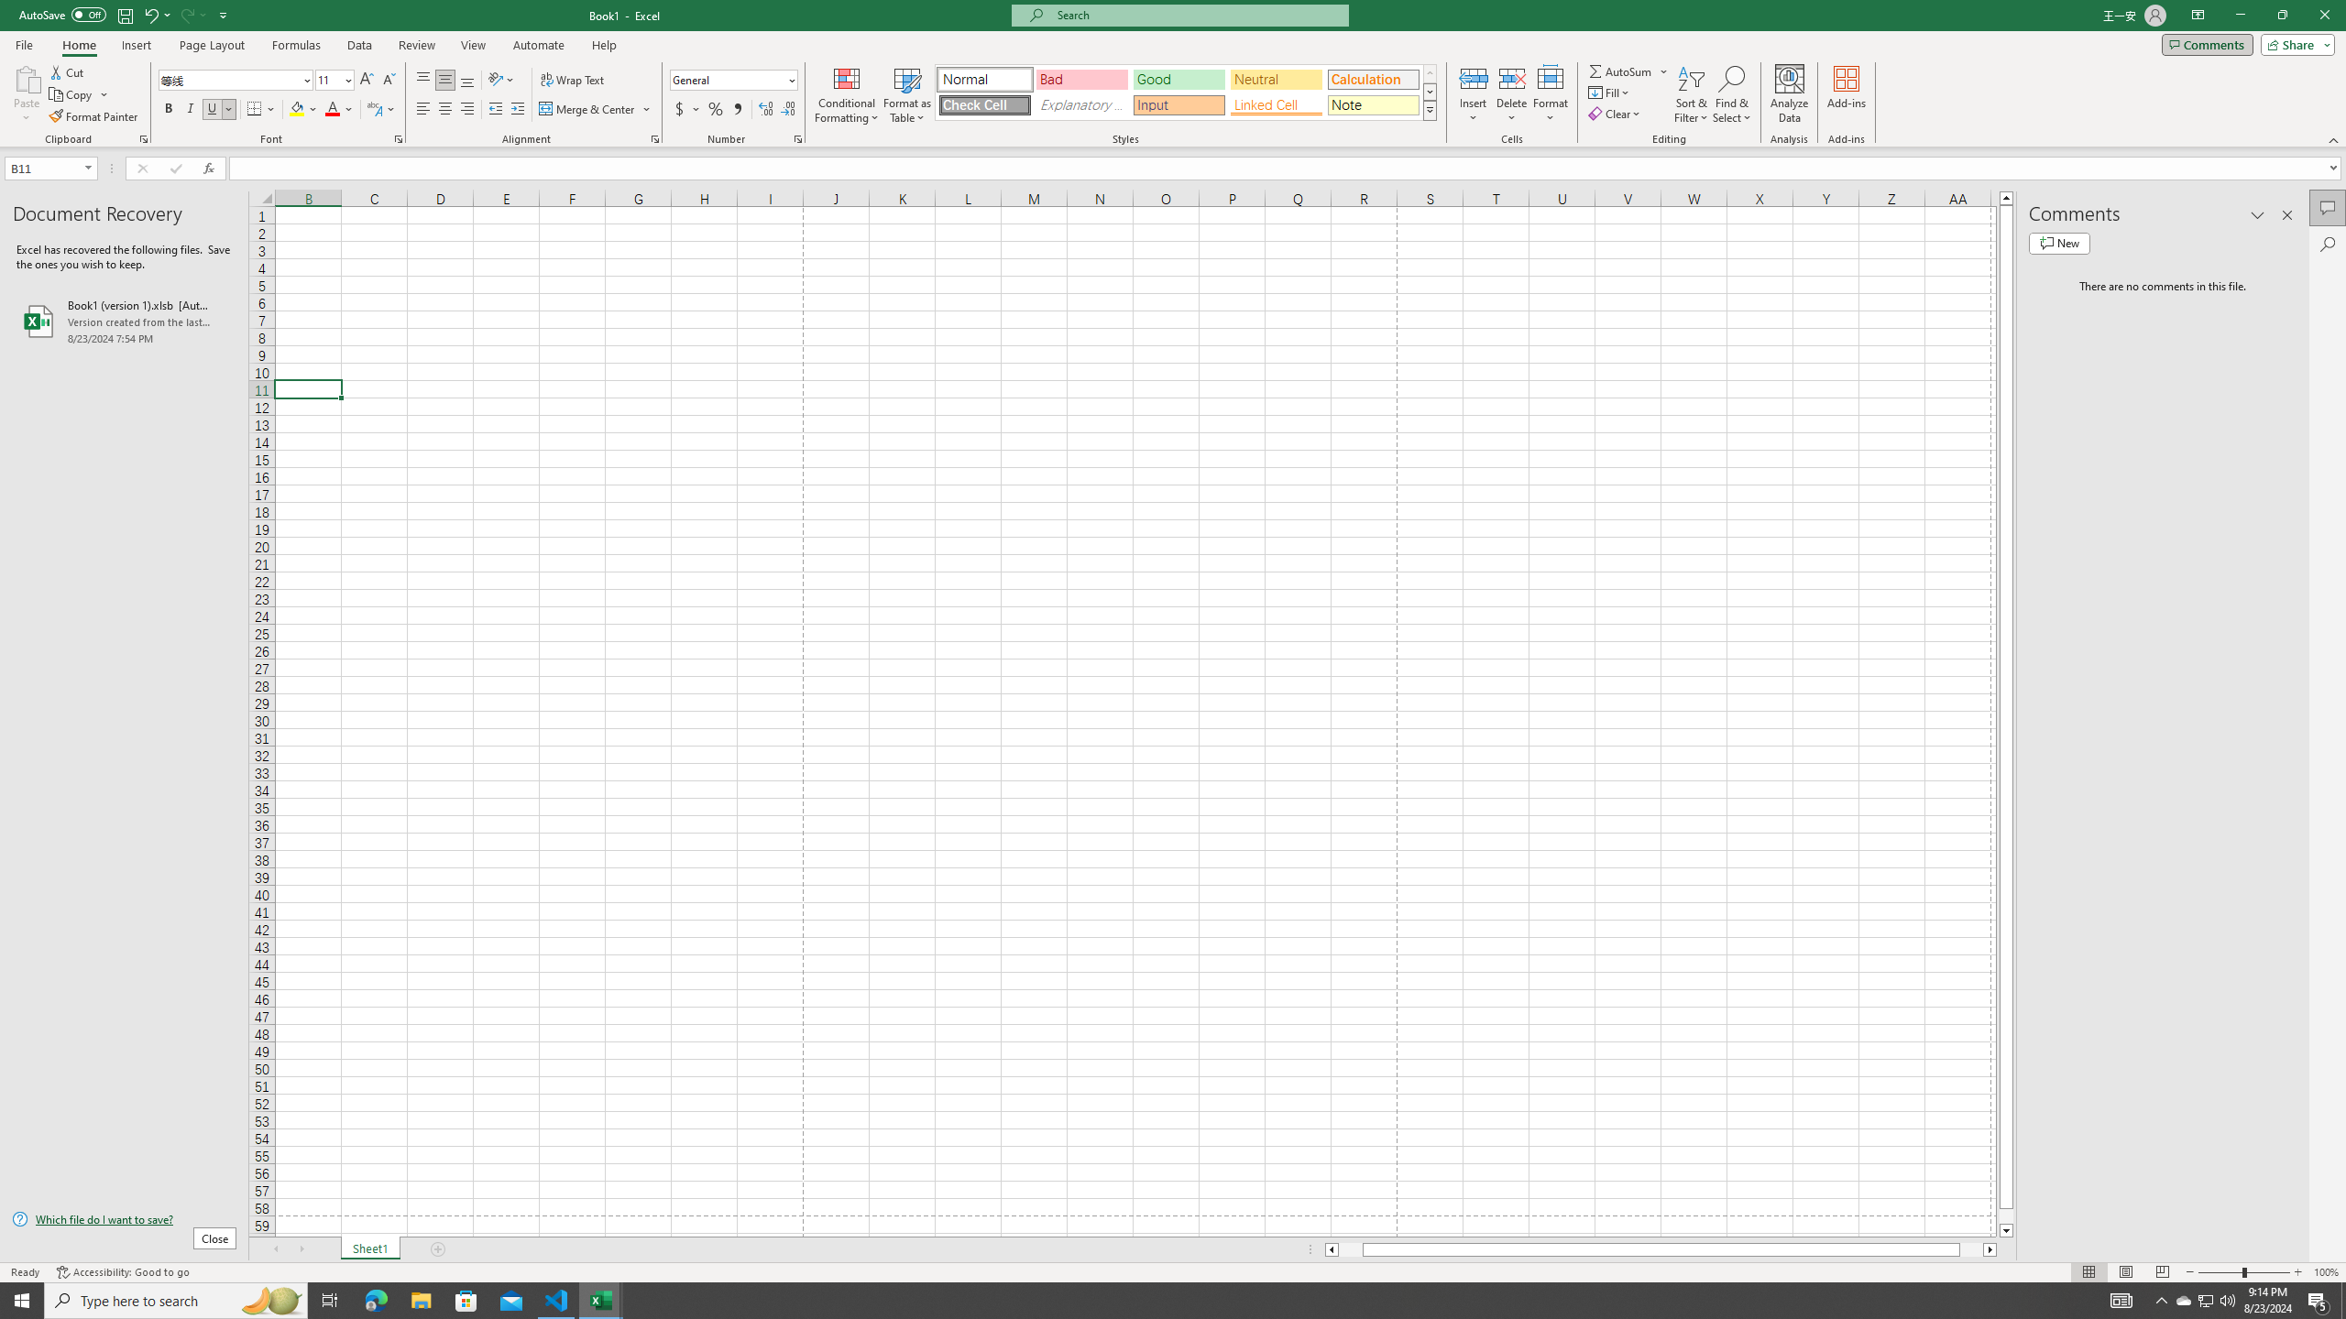 The width and height of the screenshot is (2346, 1319). What do you see at coordinates (340, 110) in the screenshot?
I see `Font Color` at bounding box center [340, 110].